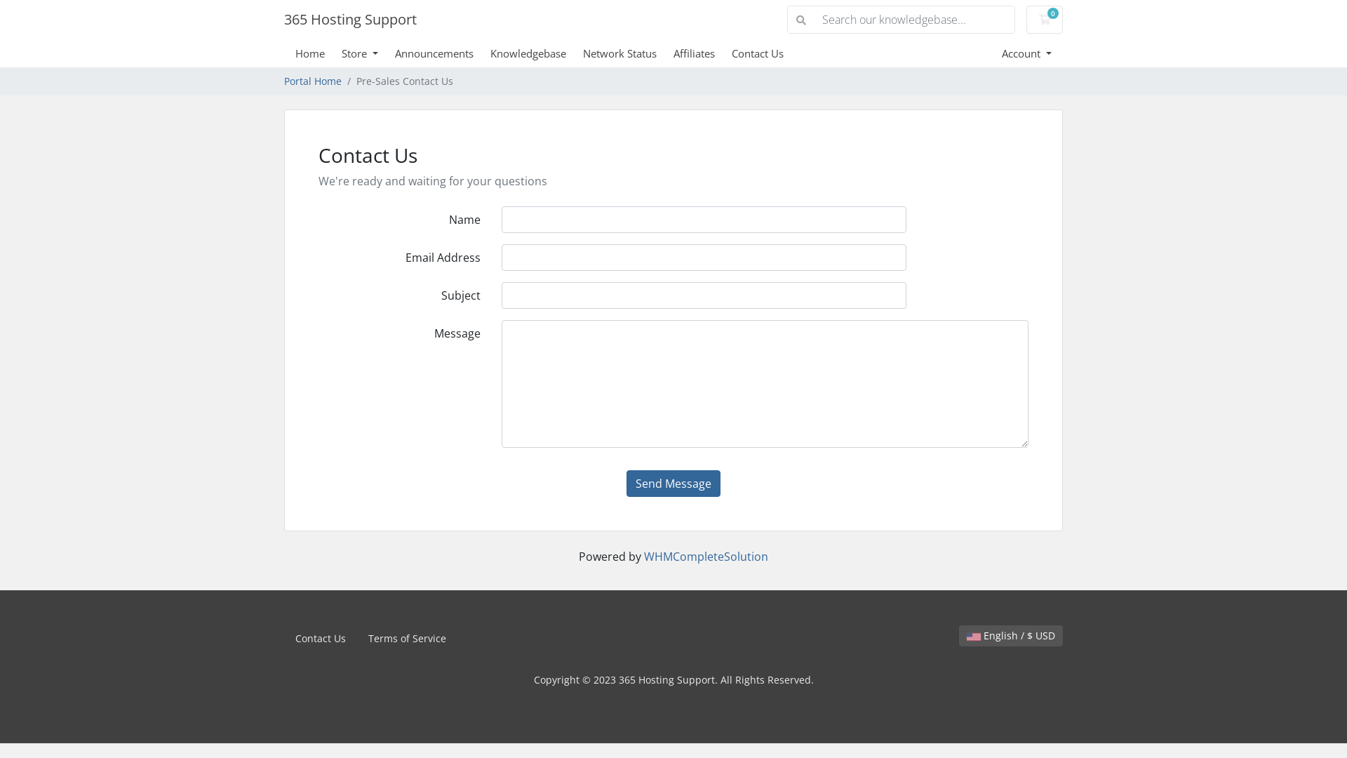 Image resolution: width=1347 pixels, height=758 pixels. What do you see at coordinates (351, 20) in the screenshot?
I see `365 Hosting Support` at bounding box center [351, 20].